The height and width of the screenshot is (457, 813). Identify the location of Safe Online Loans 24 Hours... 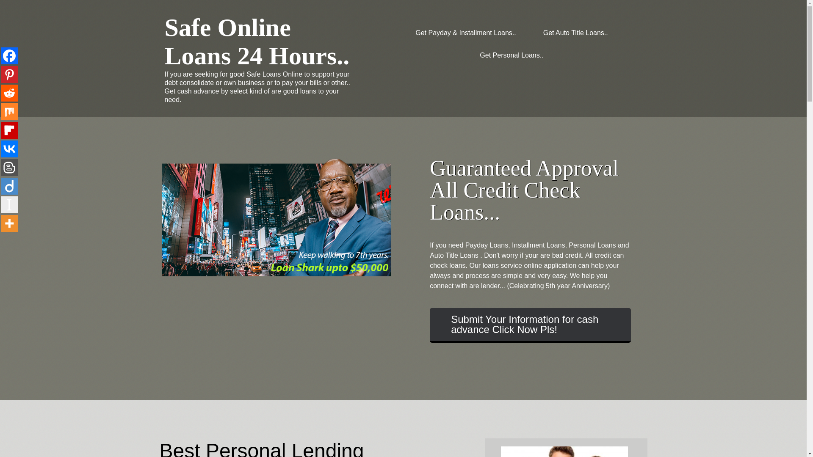
(257, 41).